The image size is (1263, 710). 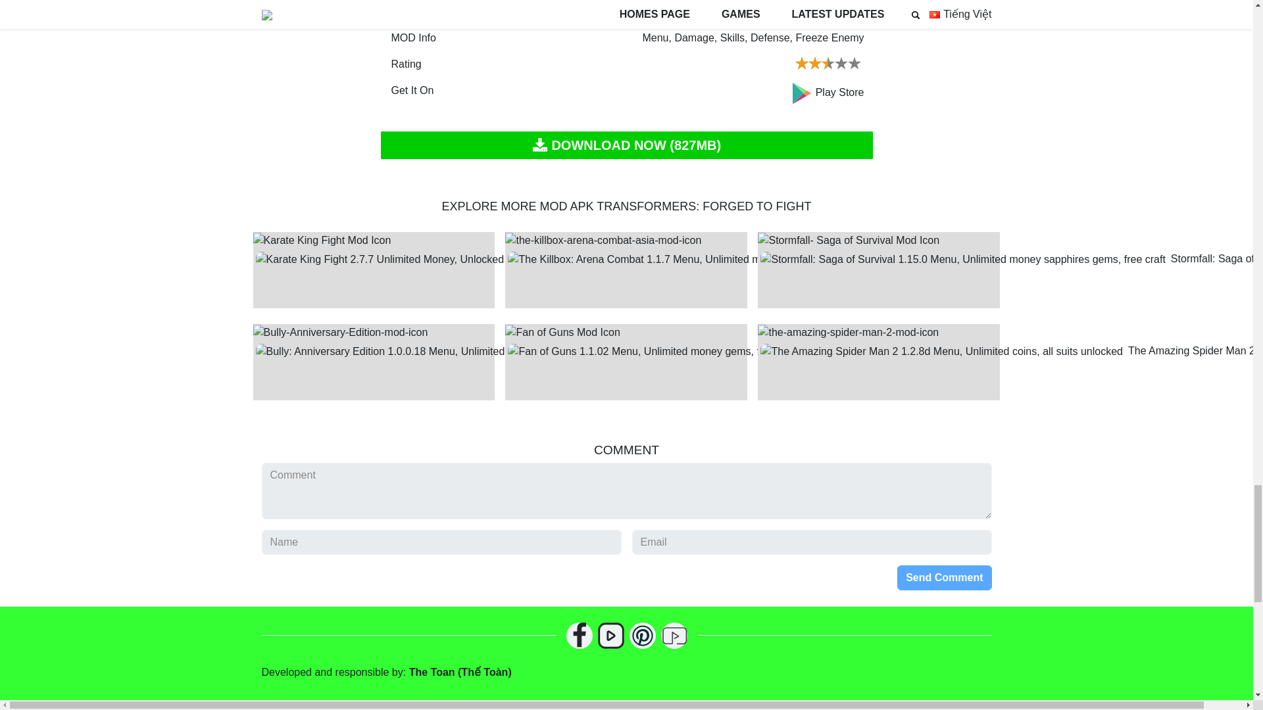 I want to click on Play Store, so click(x=828, y=92).